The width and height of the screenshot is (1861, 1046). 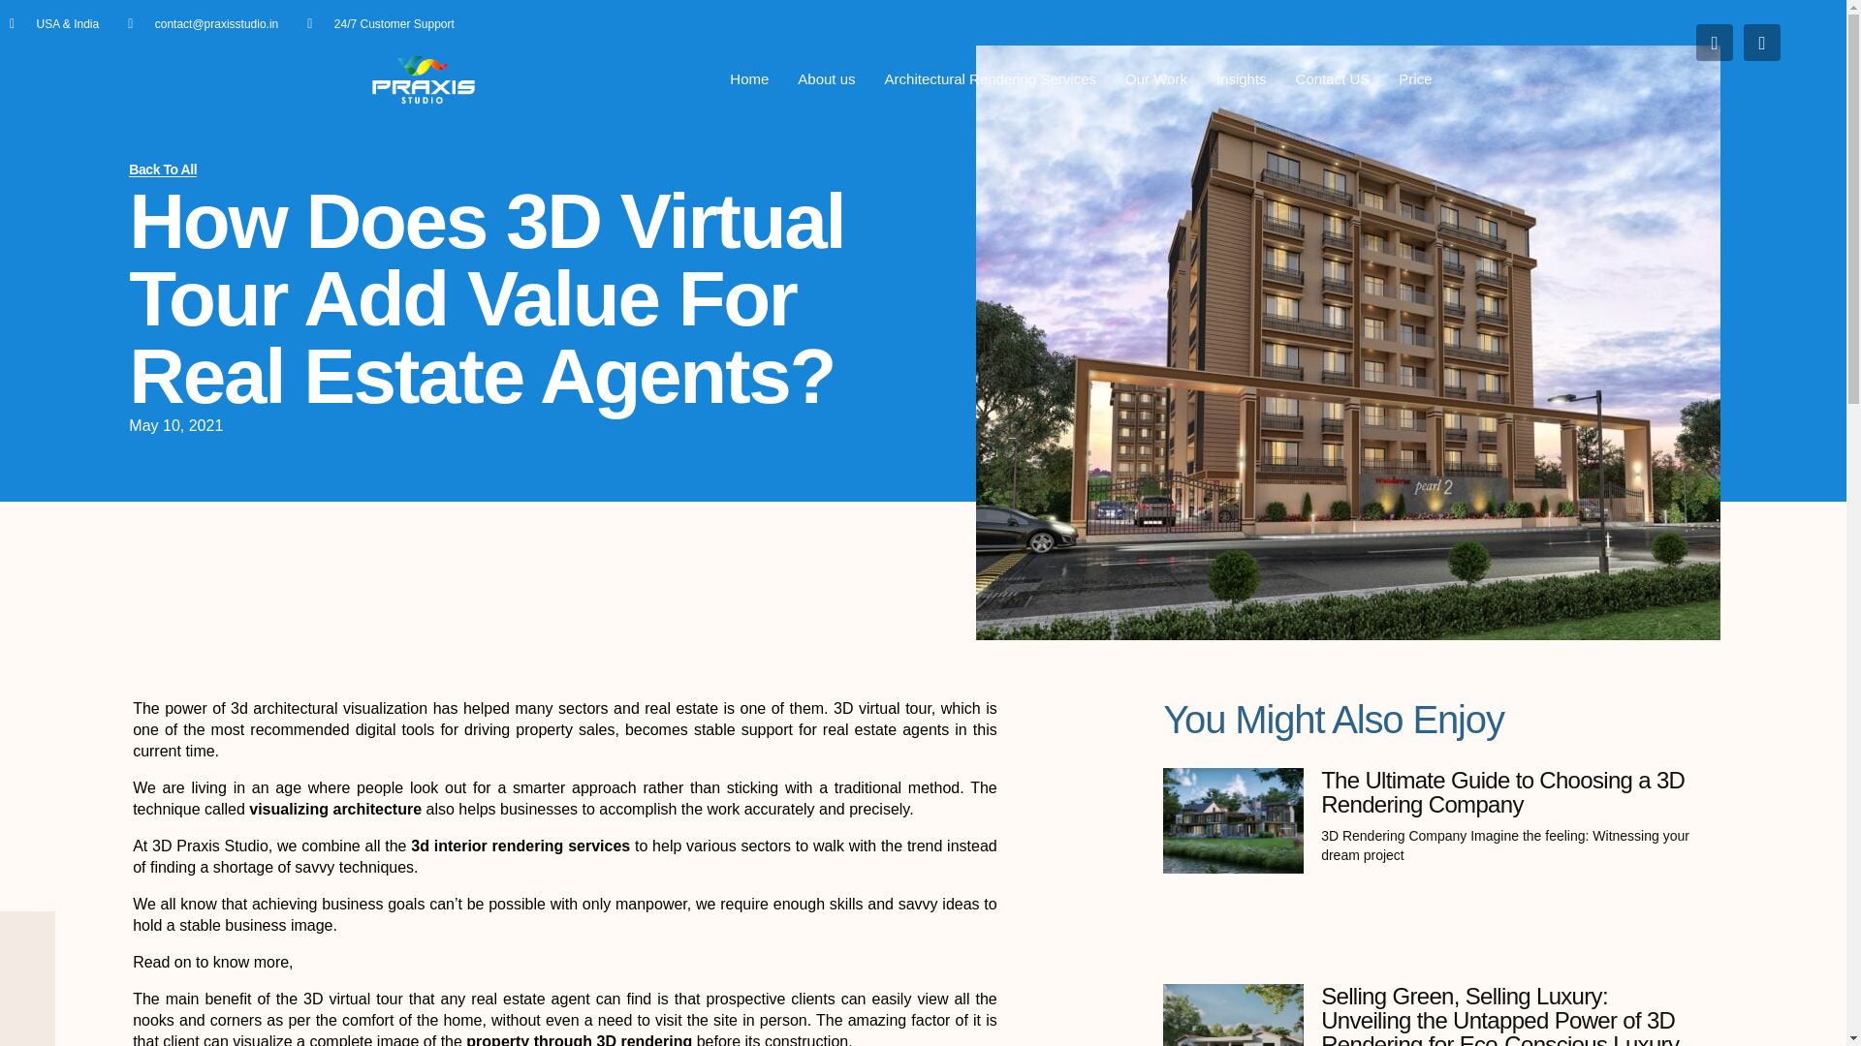 I want to click on Architectural Rendering Services, so click(x=991, y=79).